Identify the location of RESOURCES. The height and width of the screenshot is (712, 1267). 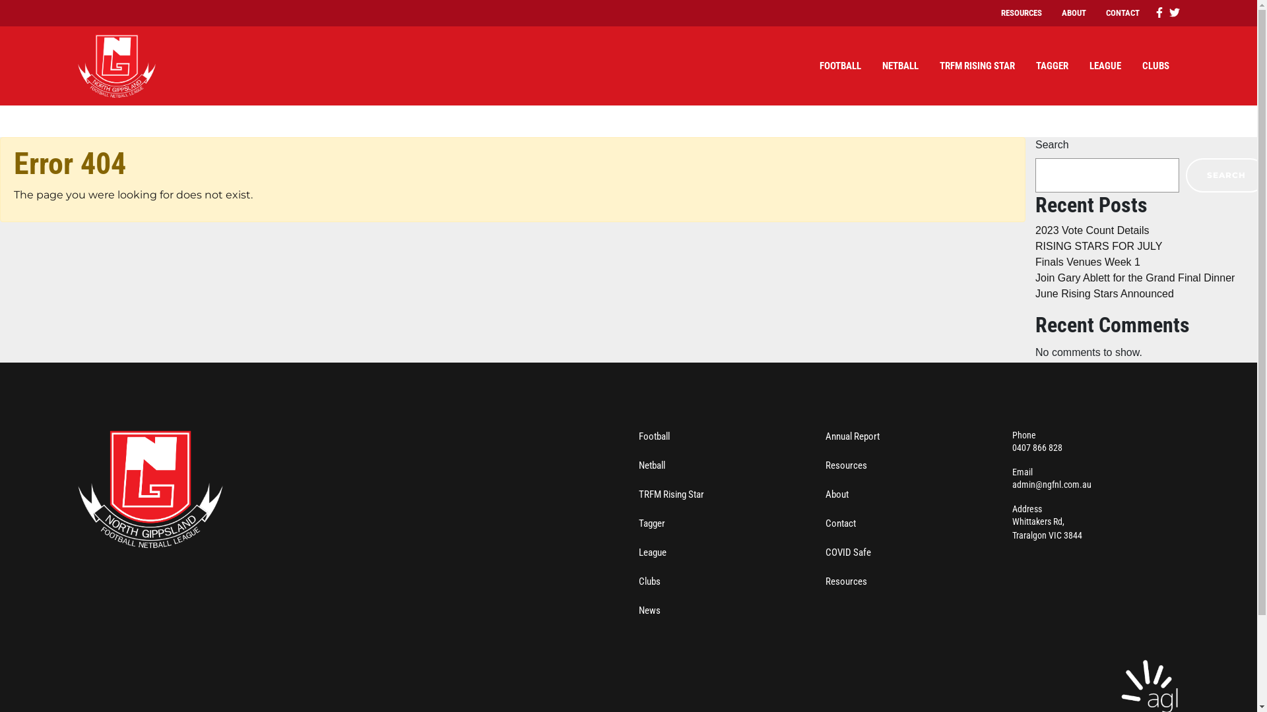
(1022, 13).